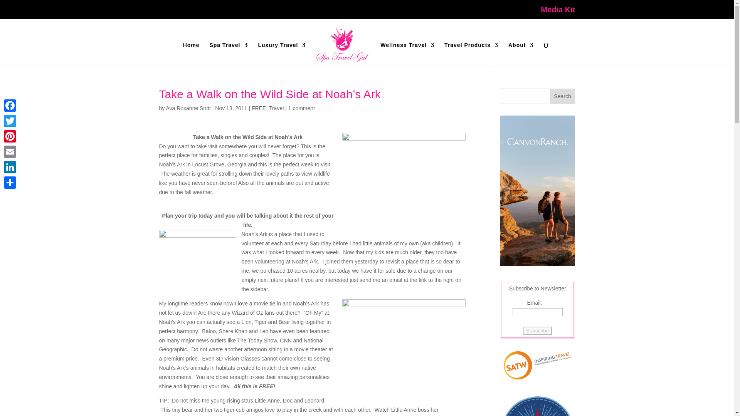  I want to click on Media Kit, so click(558, 12).